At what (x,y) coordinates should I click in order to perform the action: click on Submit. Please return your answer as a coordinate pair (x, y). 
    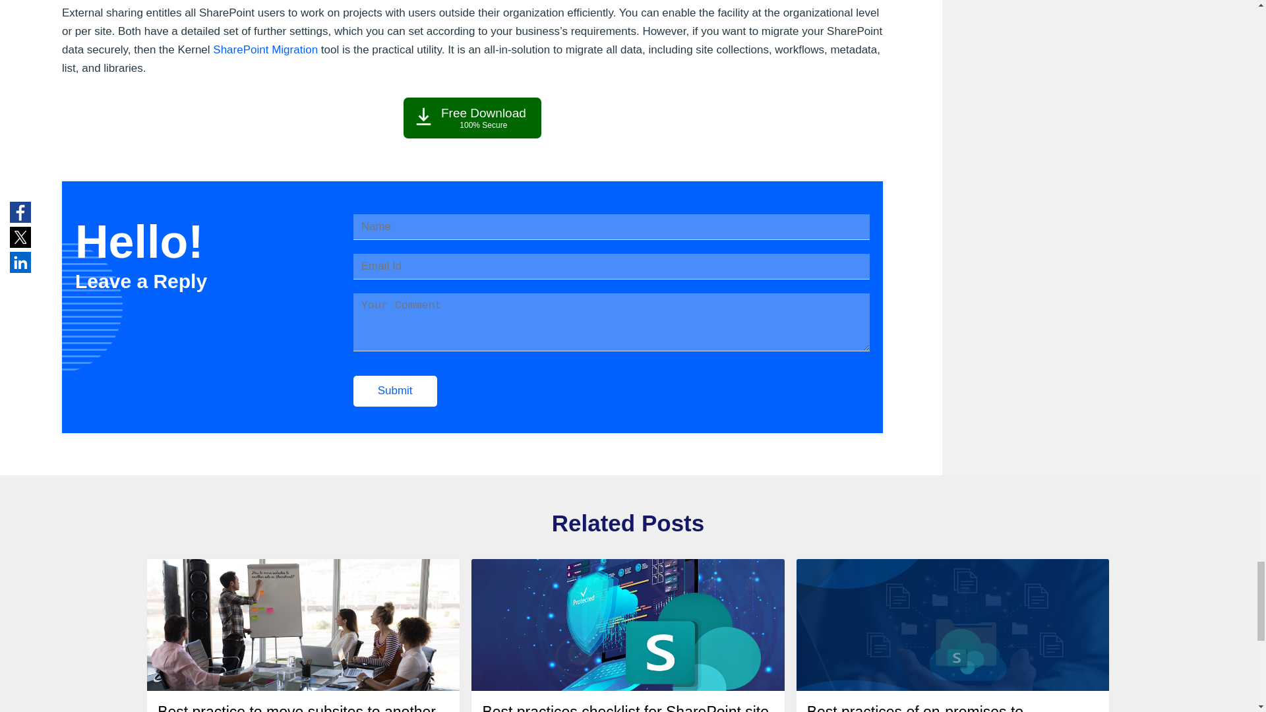
    Looking at the image, I should click on (394, 391).